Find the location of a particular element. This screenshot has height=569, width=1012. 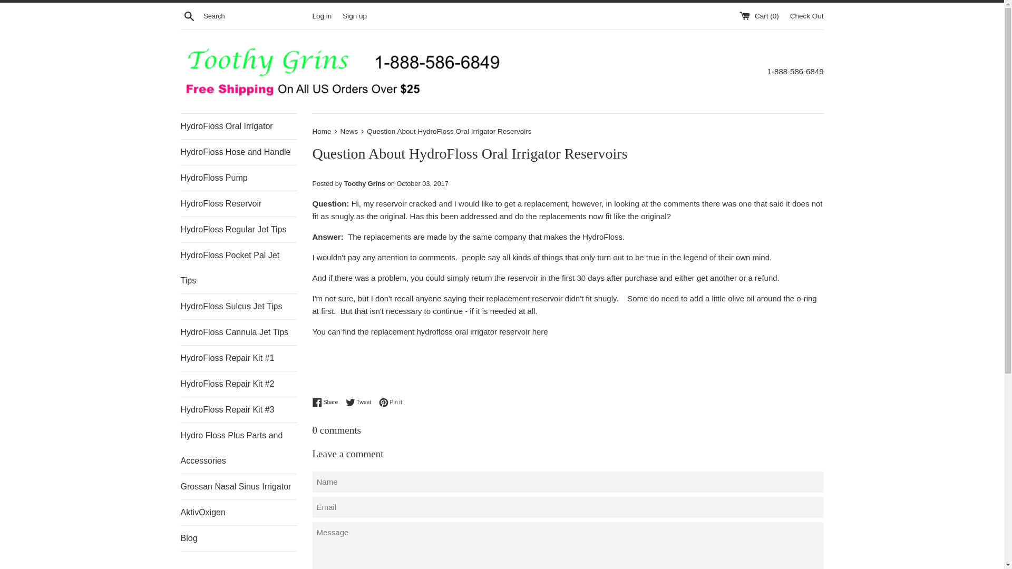

HydroFloss Sulcus Jet Tips is located at coordinates (390, 403).